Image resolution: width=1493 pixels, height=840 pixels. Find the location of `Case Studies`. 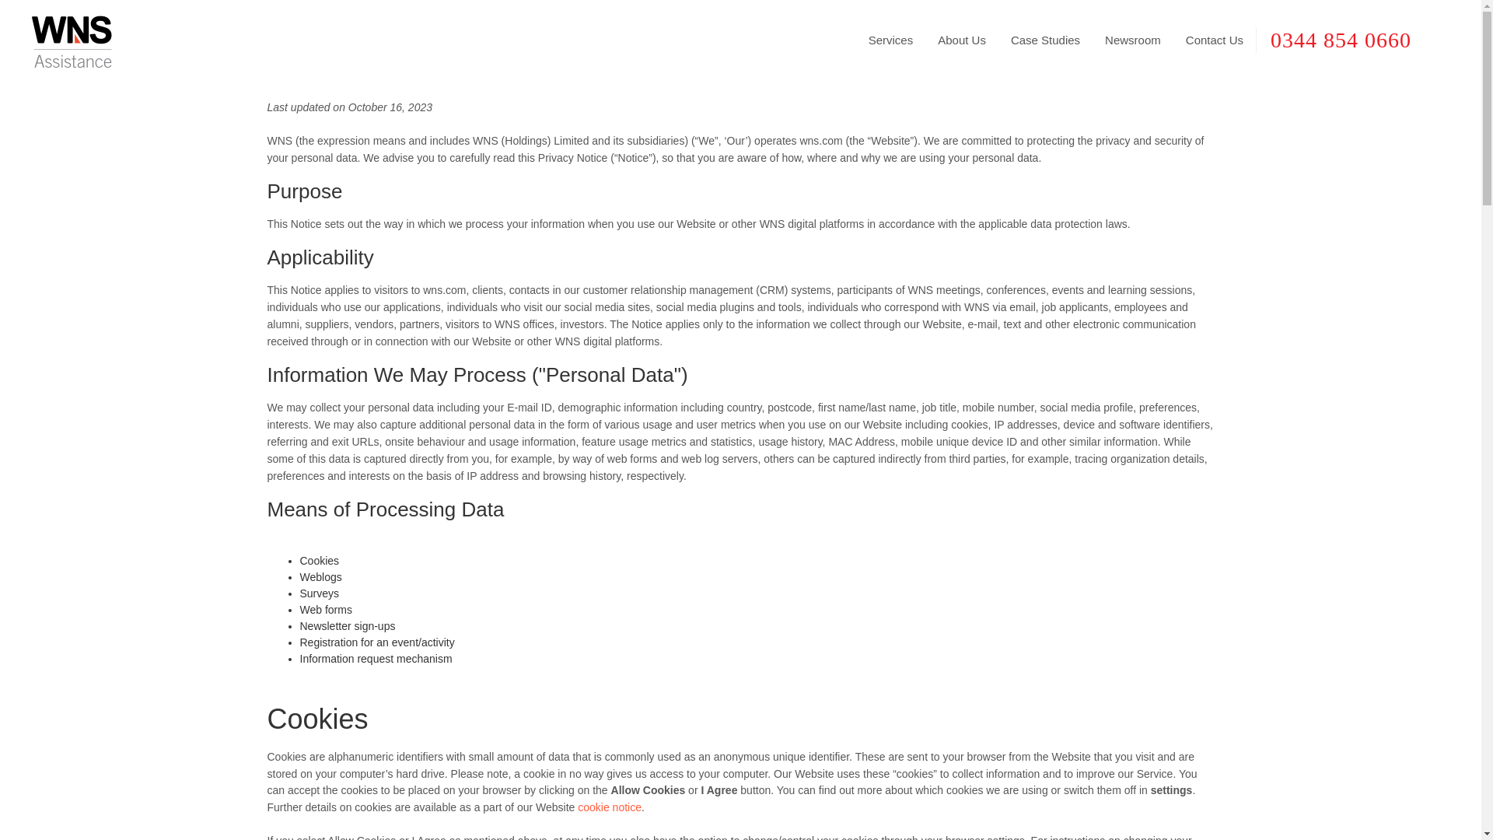

Case Studies is located at coordinates (1045, 40).